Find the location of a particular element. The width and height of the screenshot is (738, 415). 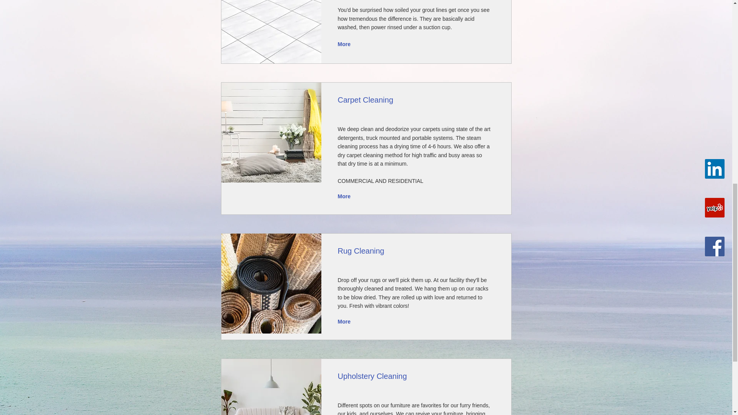

More is located at coordinates (345, 44).